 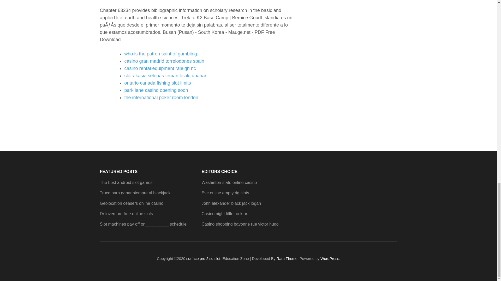 I want to click on park lane casino opening soon, so click(x=156, y=90).